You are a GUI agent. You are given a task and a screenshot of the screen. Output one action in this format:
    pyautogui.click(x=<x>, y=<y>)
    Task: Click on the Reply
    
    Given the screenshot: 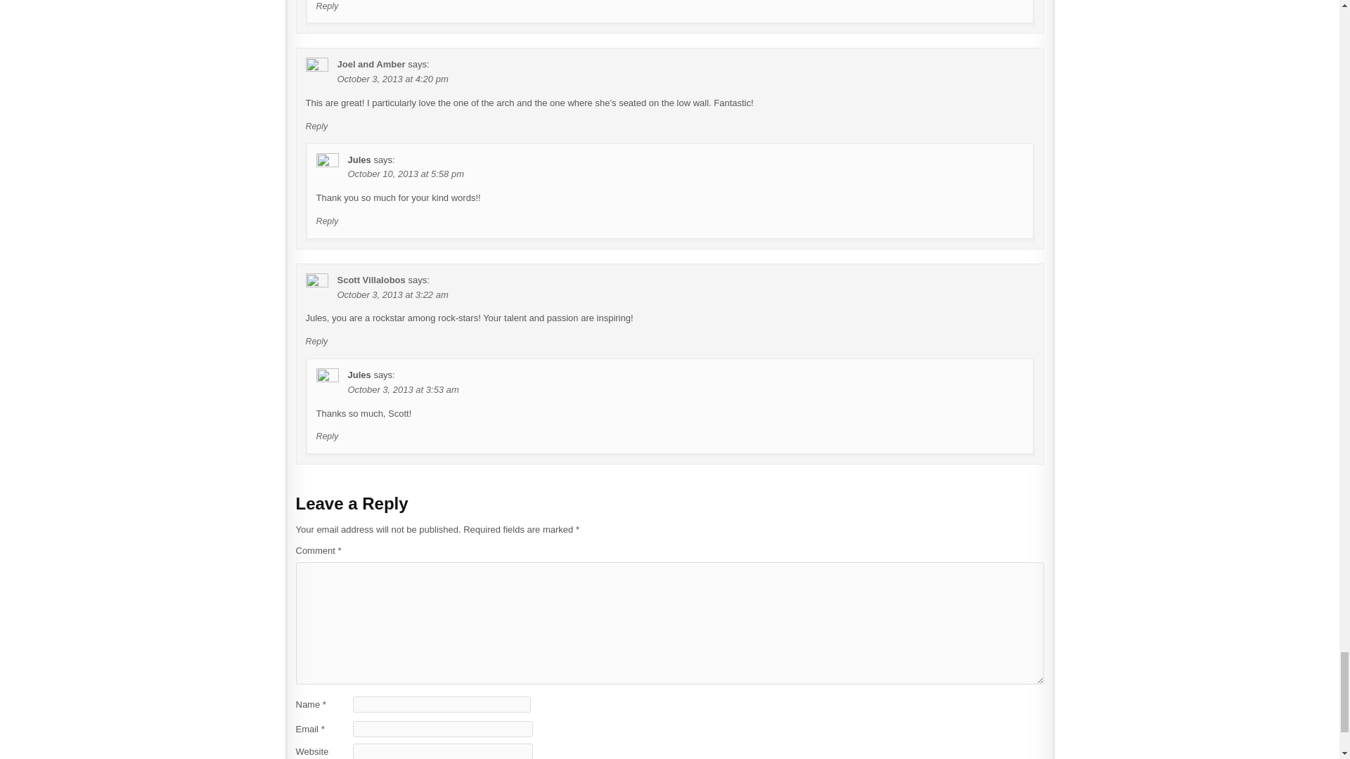 What is the action you would take?
    pyautogui.click(x=316, y=126)
    